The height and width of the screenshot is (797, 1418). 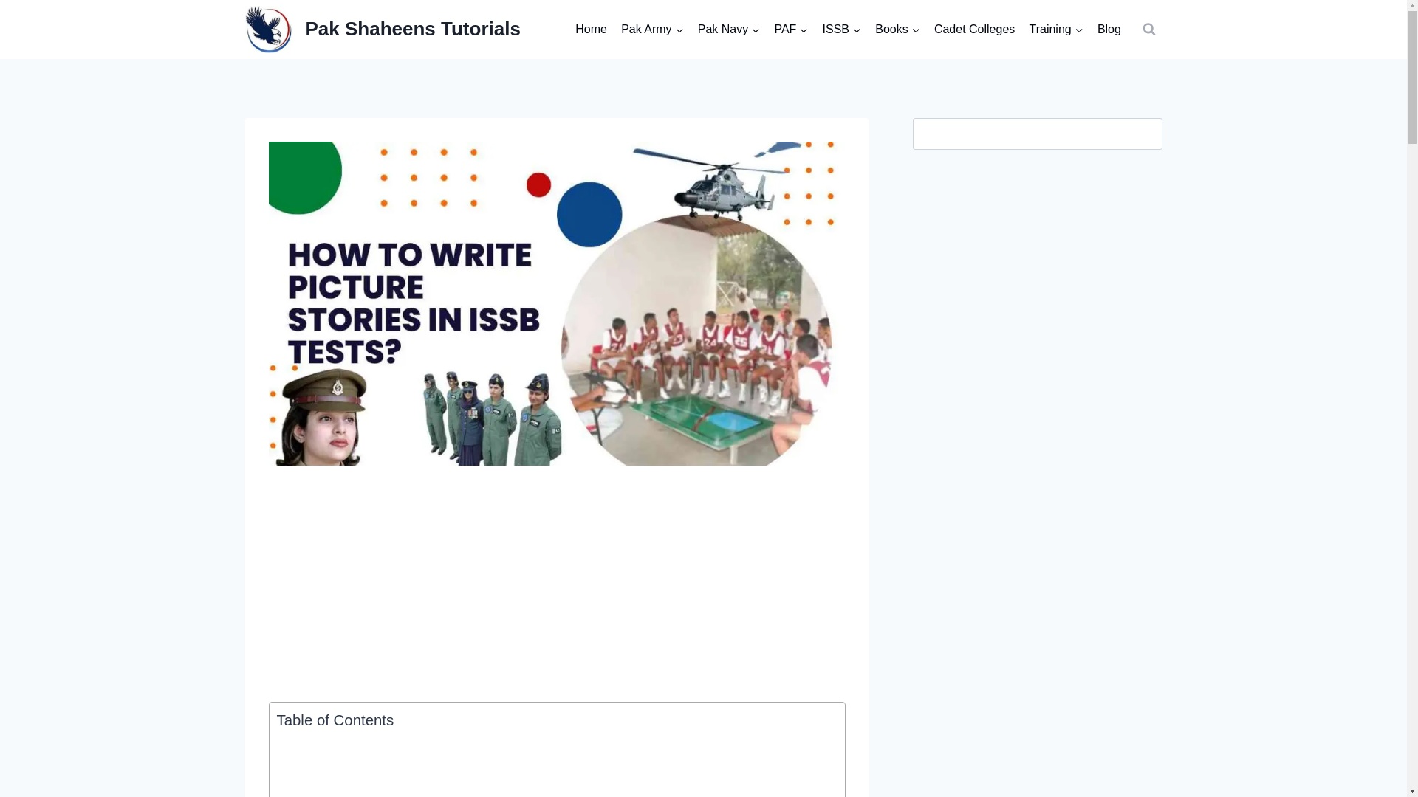 I want to click on Pak Navy, so click(x=728, y=30).